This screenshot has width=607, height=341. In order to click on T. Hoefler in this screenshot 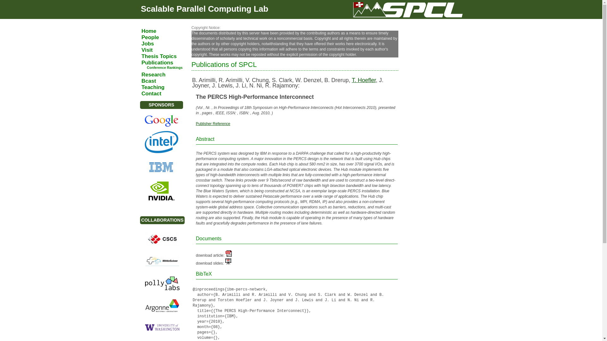, I will do `click(364, 80)`.